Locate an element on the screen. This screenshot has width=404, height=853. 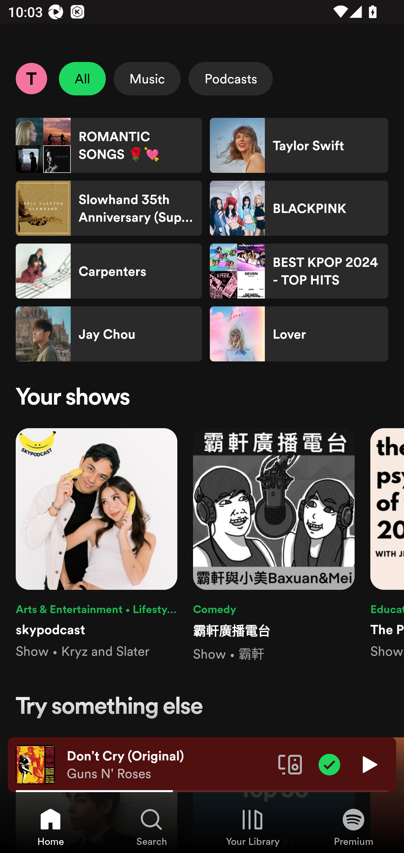
Comedy 霸軒廣播電台 Show • 霸軒 is located at coordinates (274, 545).